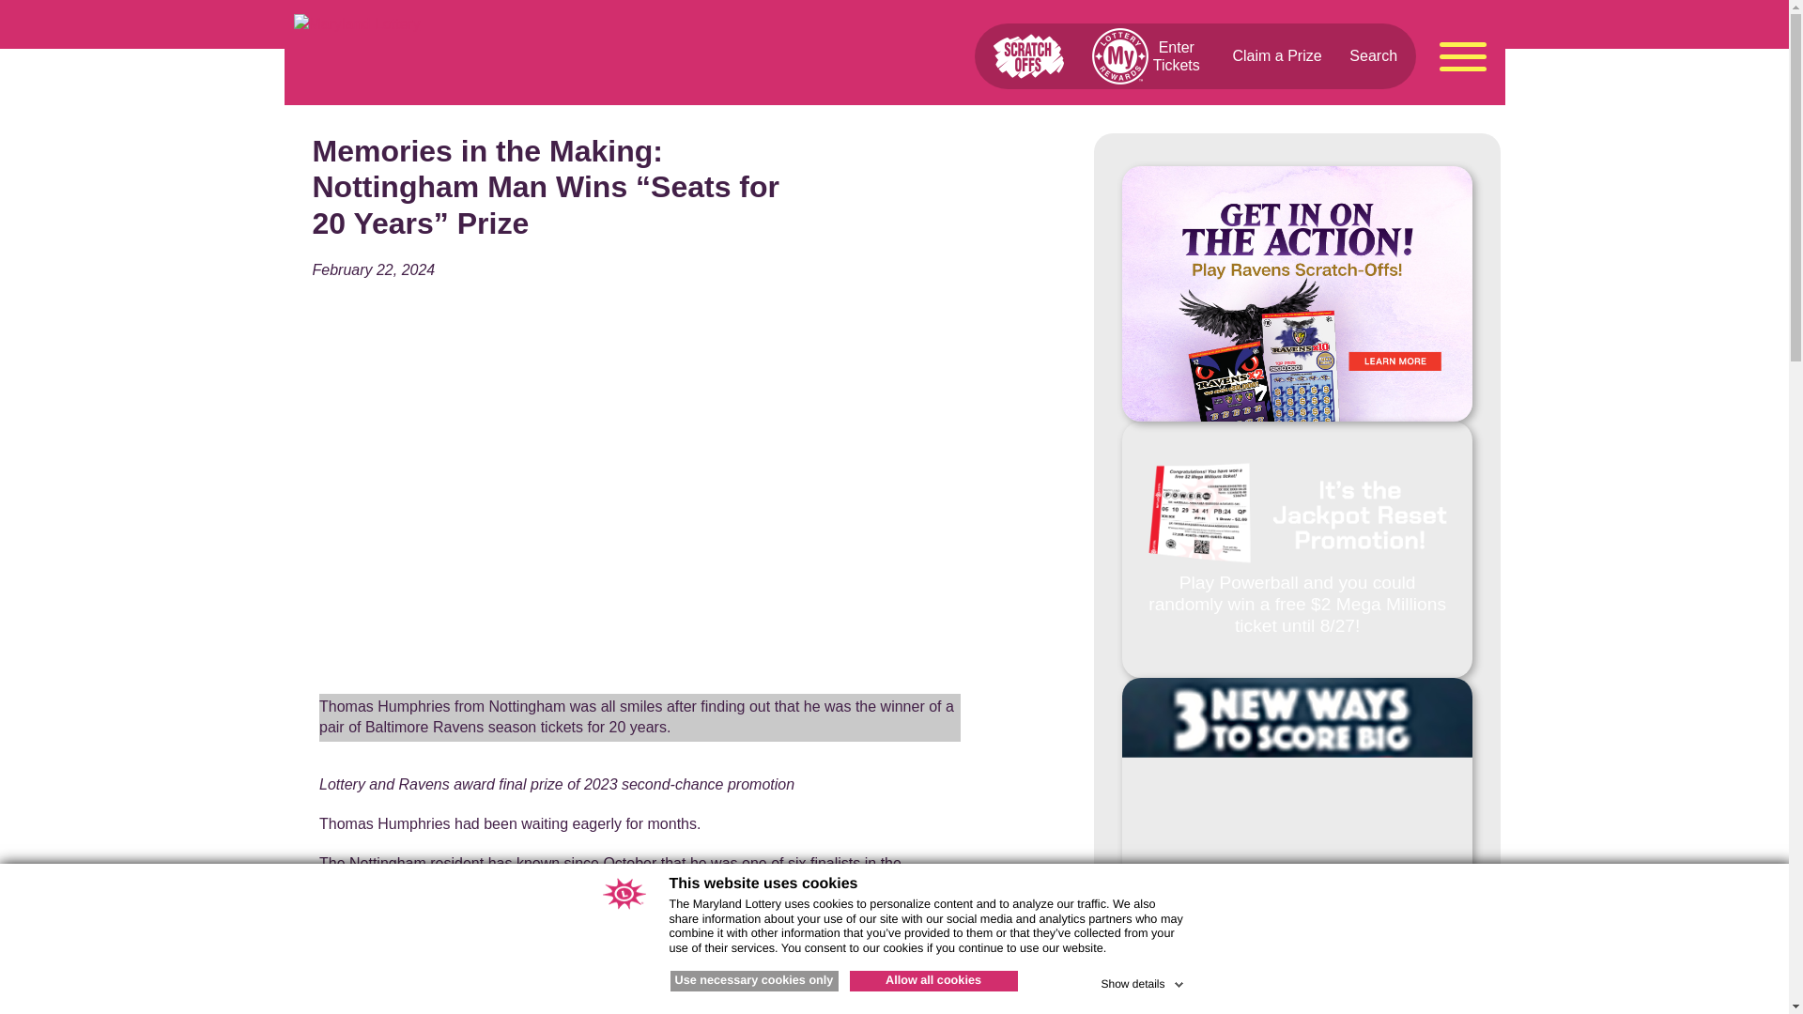 Image resolution: width=1803 pixels, height=1014 pixels. Describe the element at coordinates (932, 980) in the screenshot. I see `Allow all cookies` at that location.